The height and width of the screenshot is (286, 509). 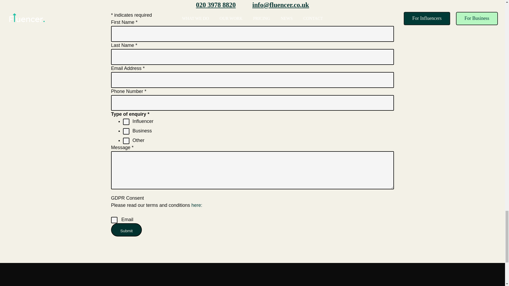 I want to click on Y, so click(x=114, y=220).